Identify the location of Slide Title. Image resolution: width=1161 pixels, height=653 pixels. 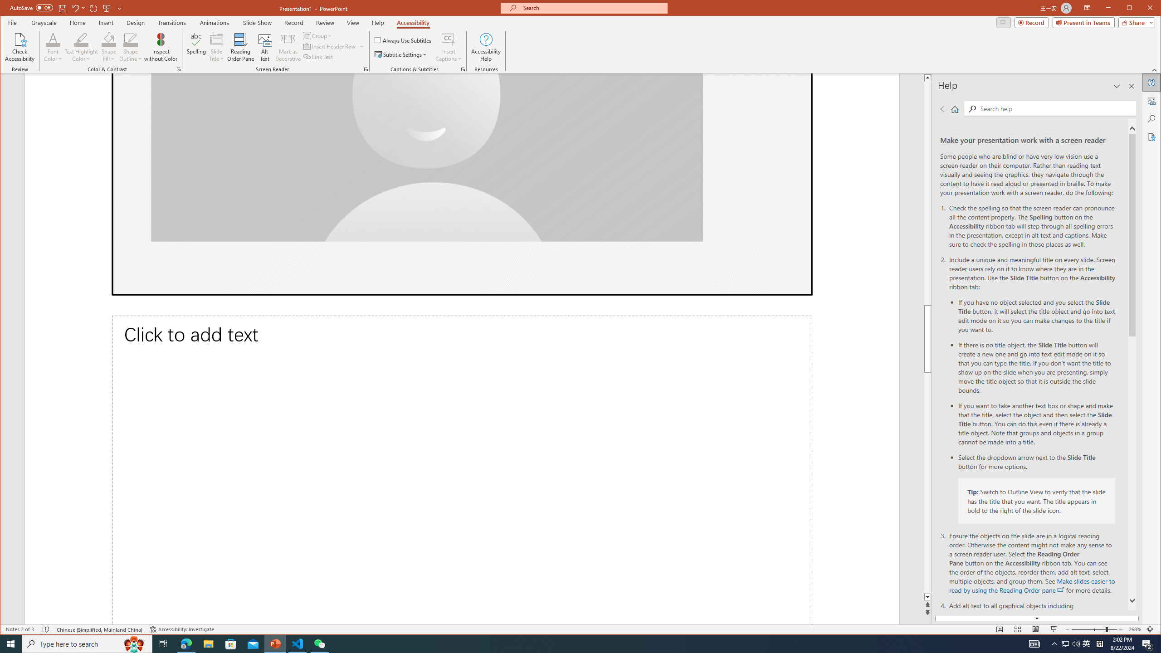
(217, 47).